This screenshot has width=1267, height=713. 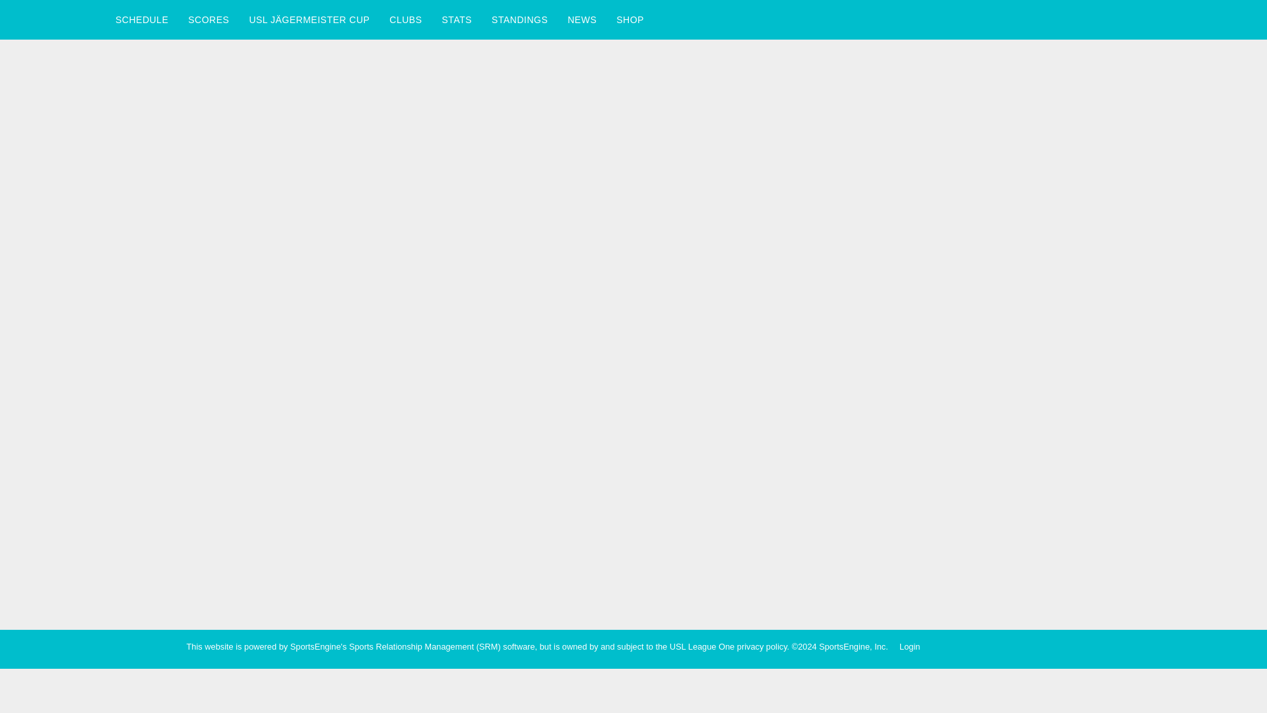 I want to click on click to go to 'News', so click(x=582, y=20).